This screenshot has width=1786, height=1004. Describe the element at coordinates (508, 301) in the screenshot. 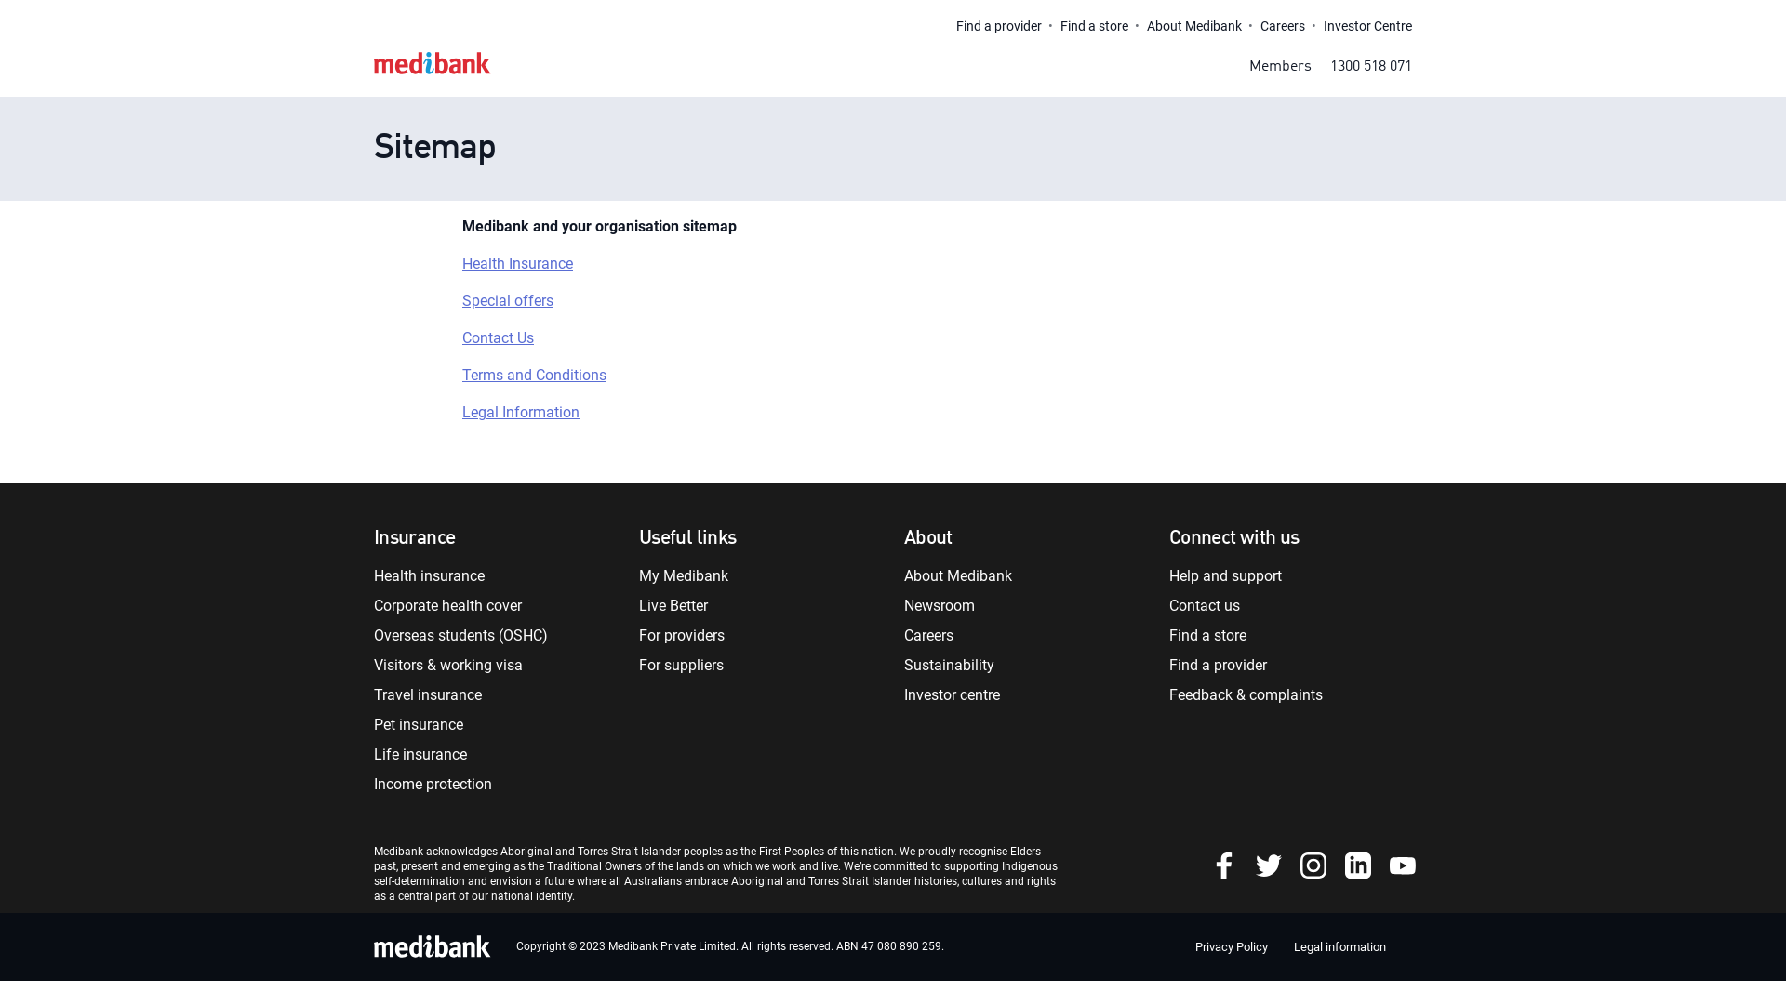

I see `Special offers` at that location.